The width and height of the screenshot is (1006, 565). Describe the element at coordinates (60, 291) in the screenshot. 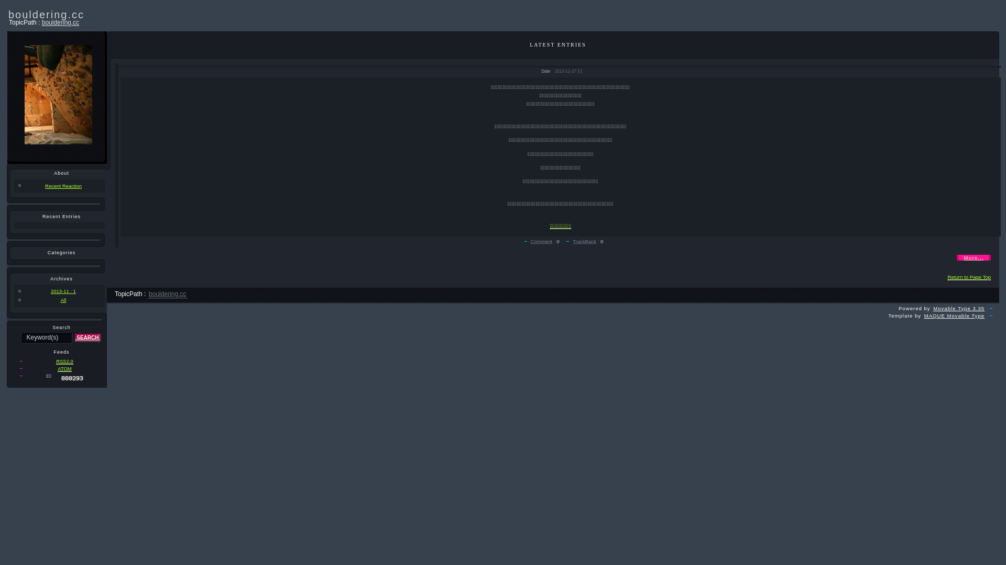

I see `2013-11 : 1` at that location.